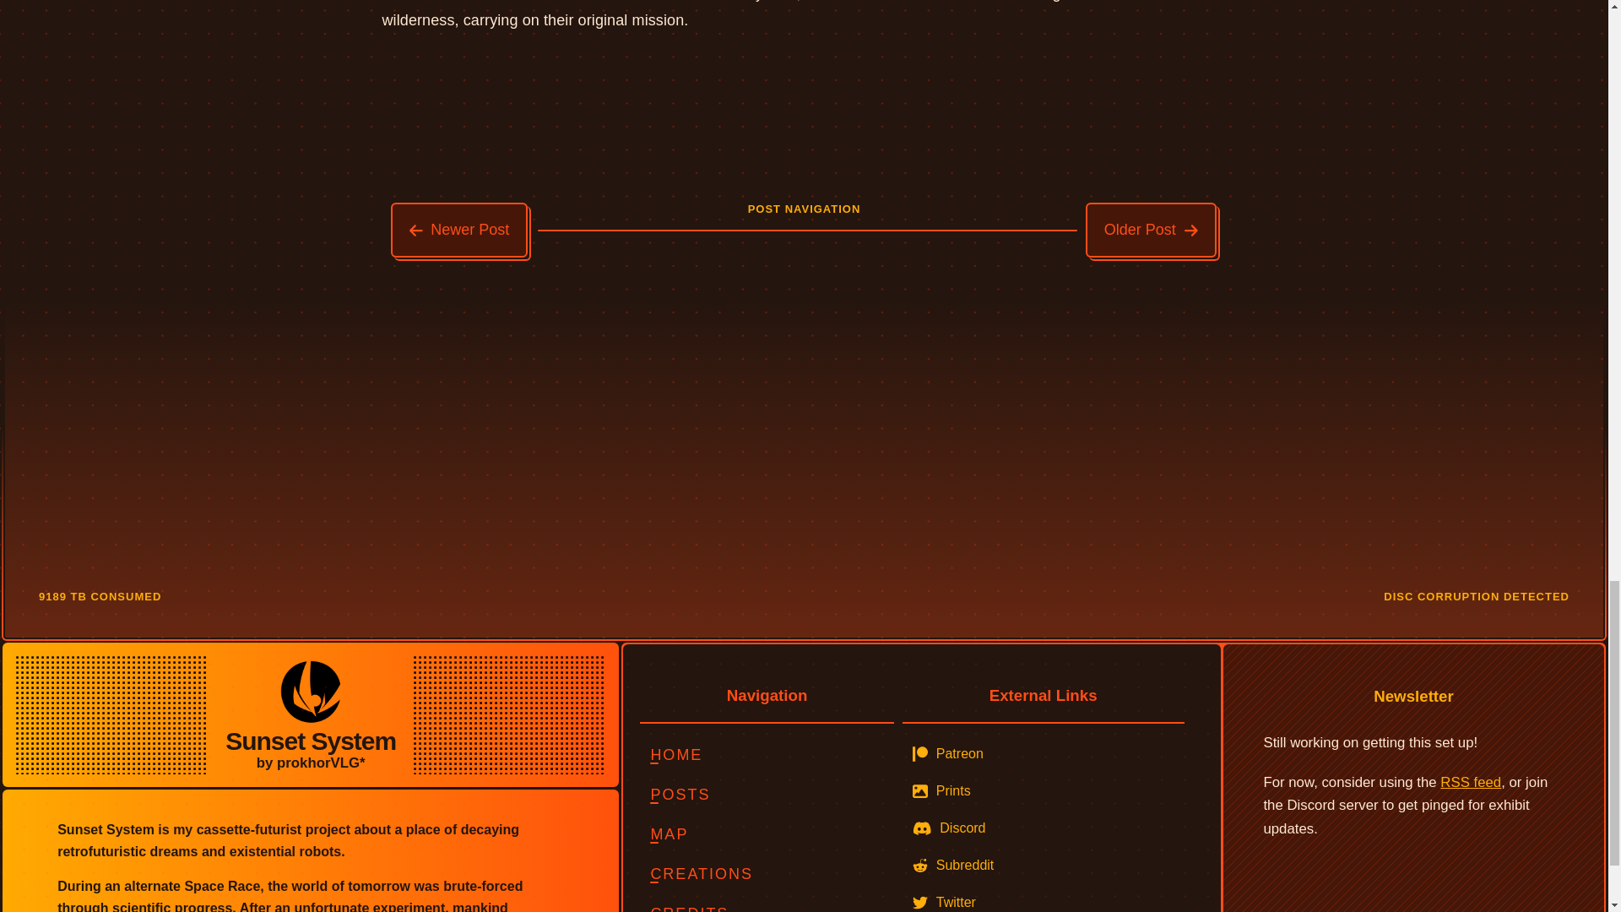  I want to click on CREATIONS, so click(767, 875).